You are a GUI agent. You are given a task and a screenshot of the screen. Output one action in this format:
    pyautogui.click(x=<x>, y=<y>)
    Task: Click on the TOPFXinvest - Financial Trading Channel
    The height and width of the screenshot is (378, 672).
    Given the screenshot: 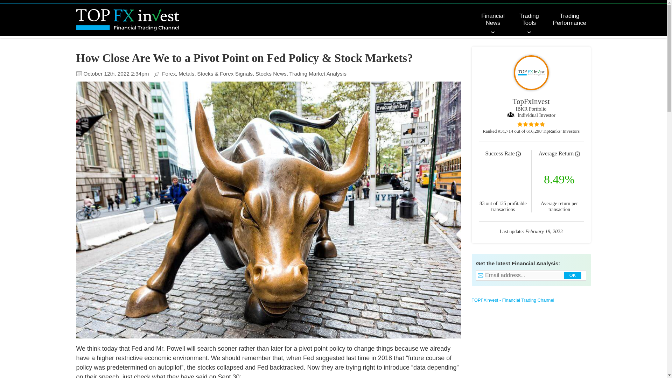 What is the action you would take?
    pyautogui.click(x=513, y=300)
    